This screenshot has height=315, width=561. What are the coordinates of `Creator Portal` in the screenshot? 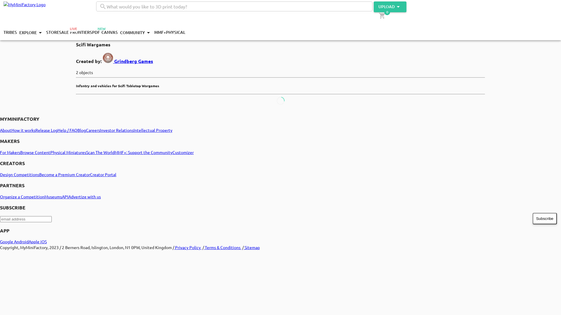 It's located at (103, 174).